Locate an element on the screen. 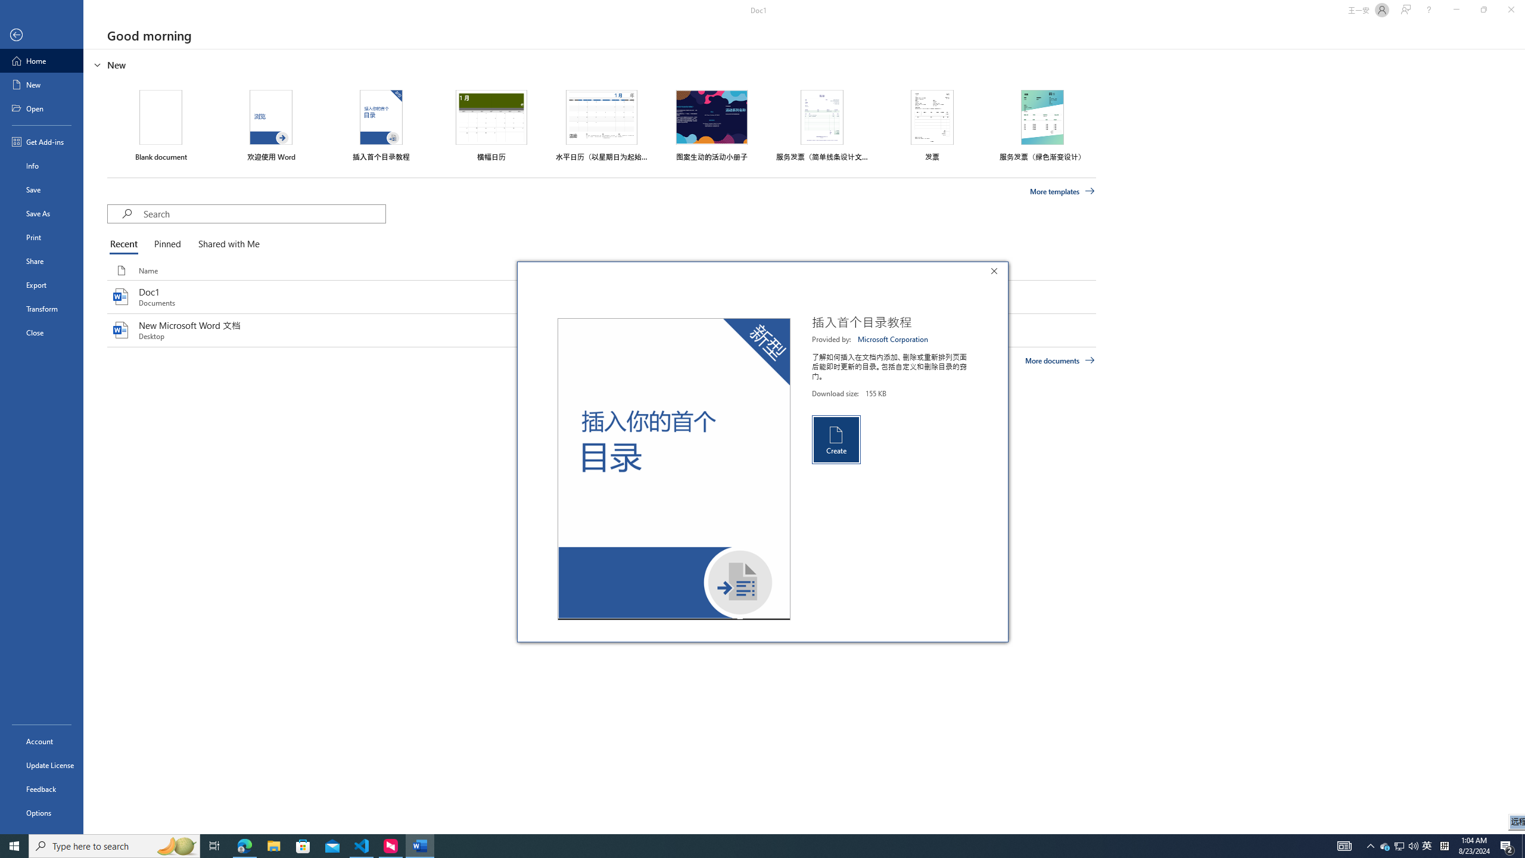  Microsoft Store is located at coordinates (1063, 191).